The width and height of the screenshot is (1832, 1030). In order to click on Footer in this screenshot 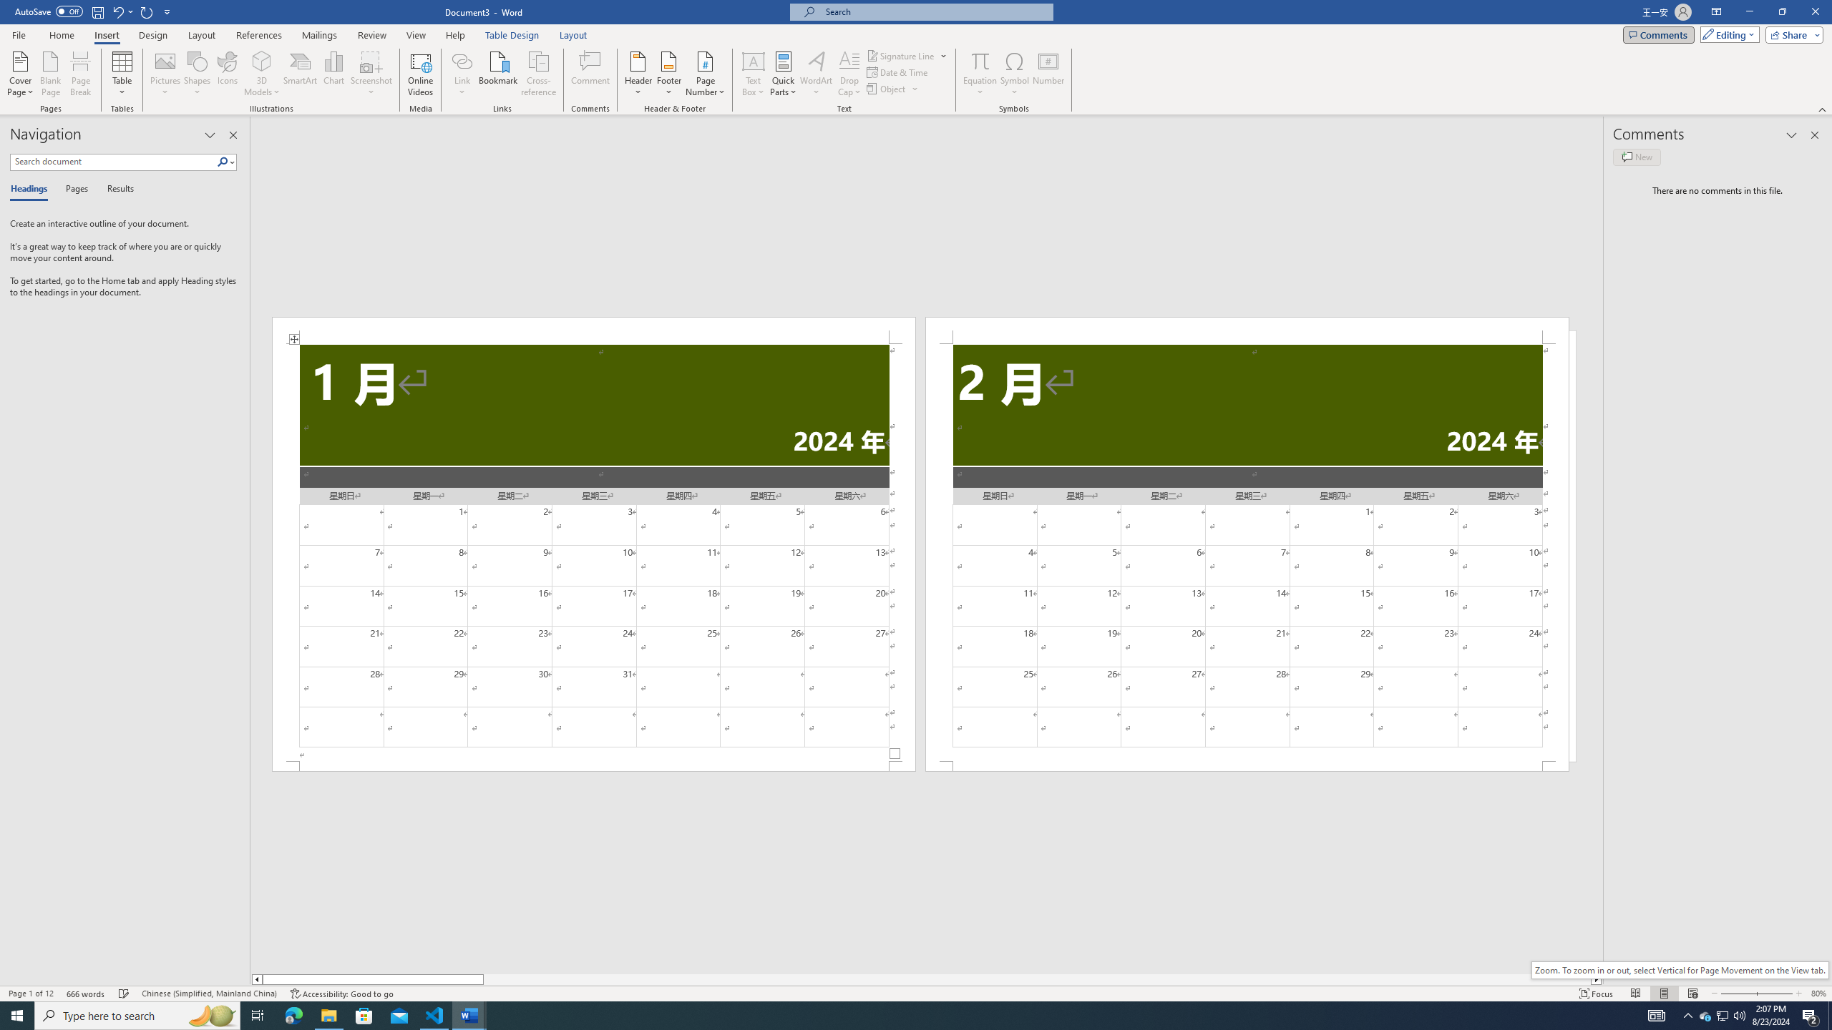, I will do `click(668, 74)`.